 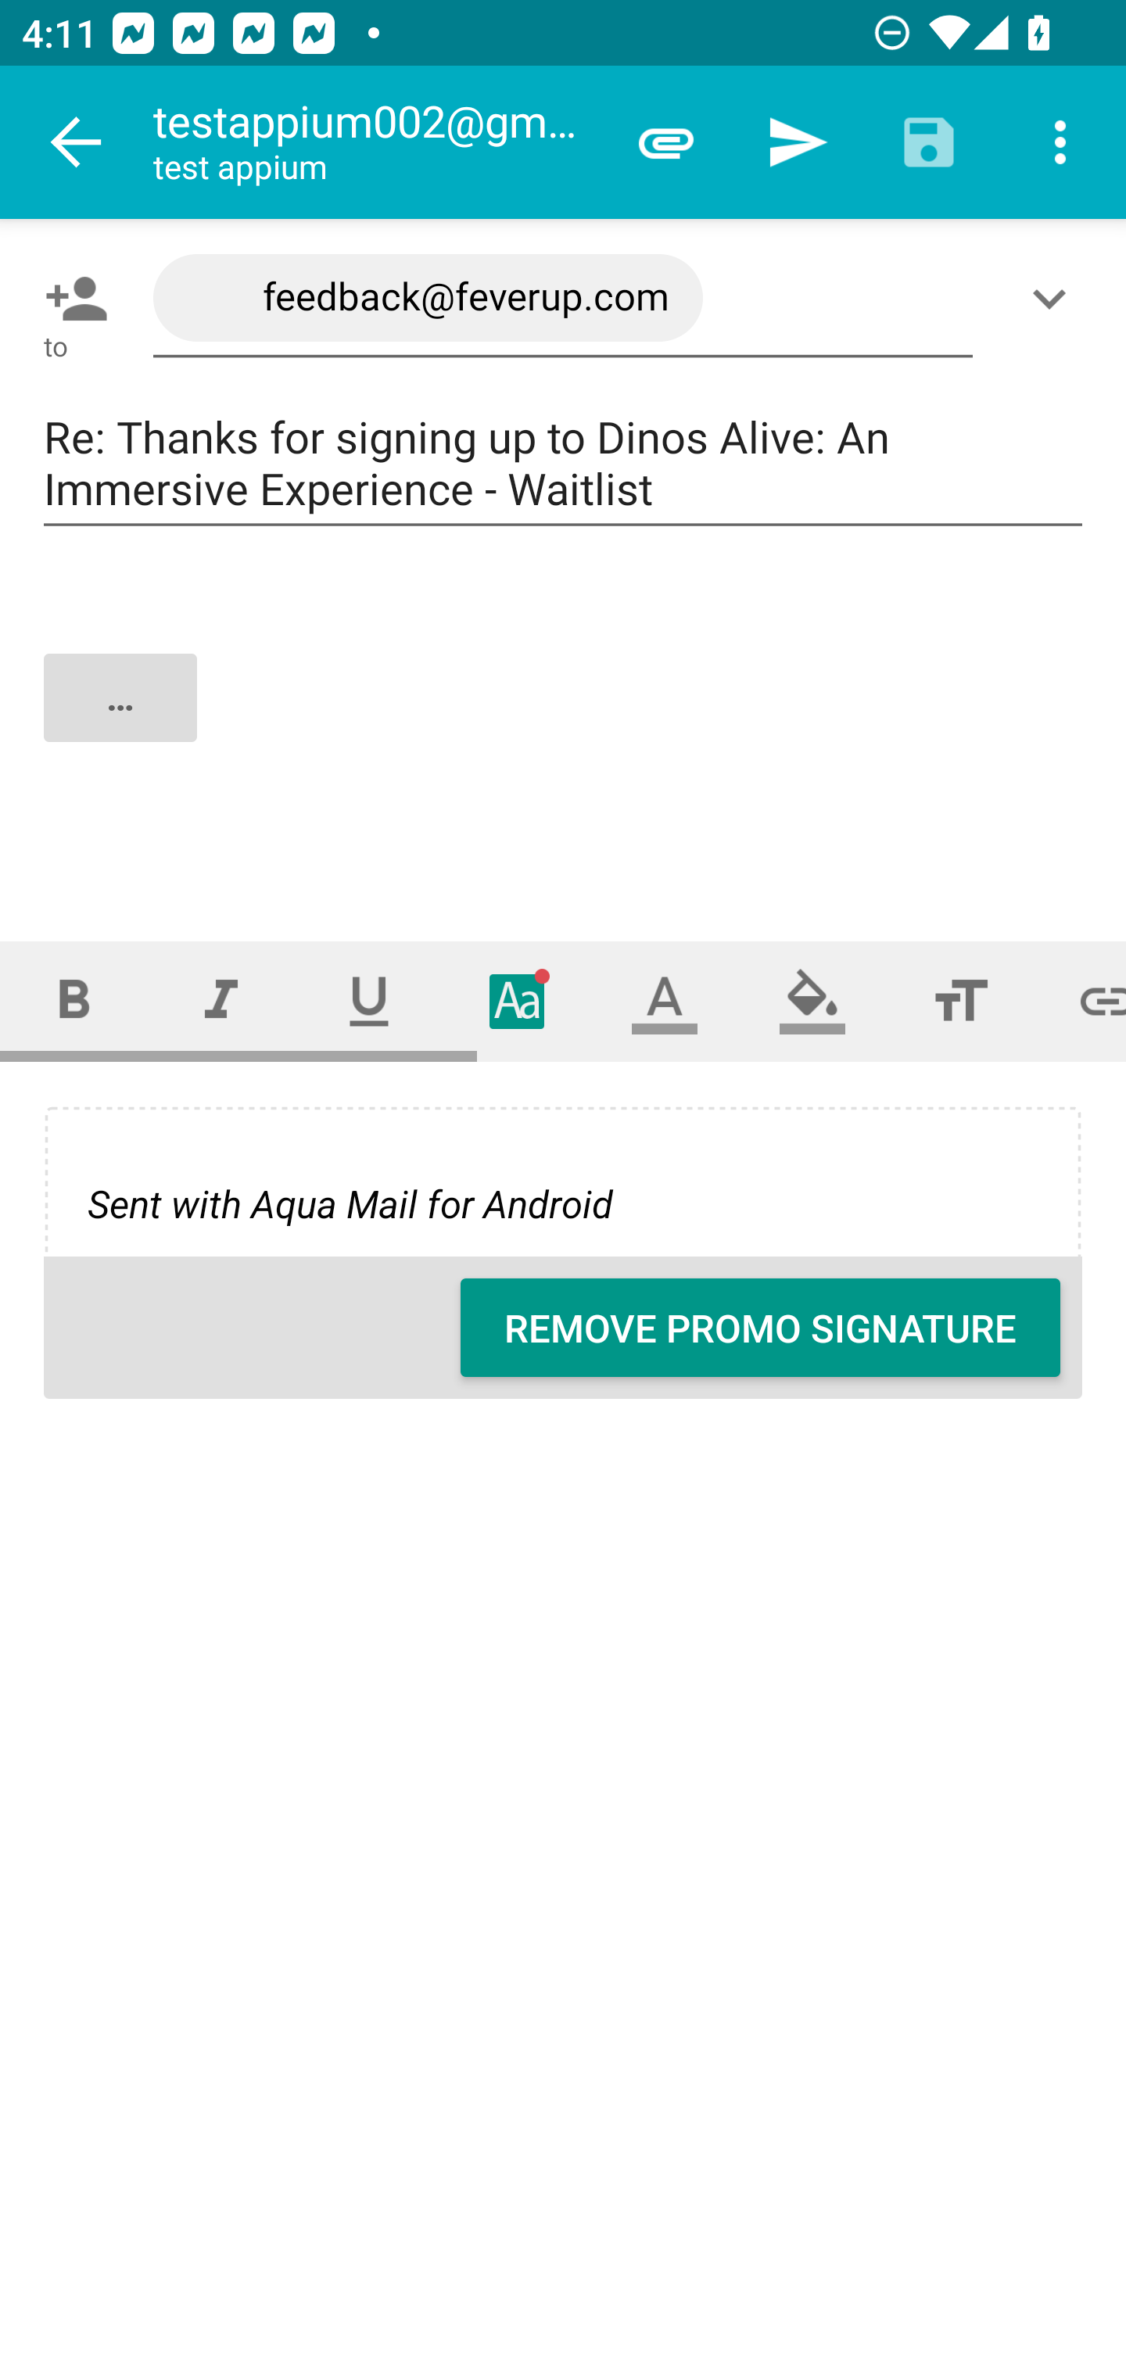 What do you see at coordinates (221, 1001) in the screenshot?
I see `Italic` at bounding box center [221, 1001].